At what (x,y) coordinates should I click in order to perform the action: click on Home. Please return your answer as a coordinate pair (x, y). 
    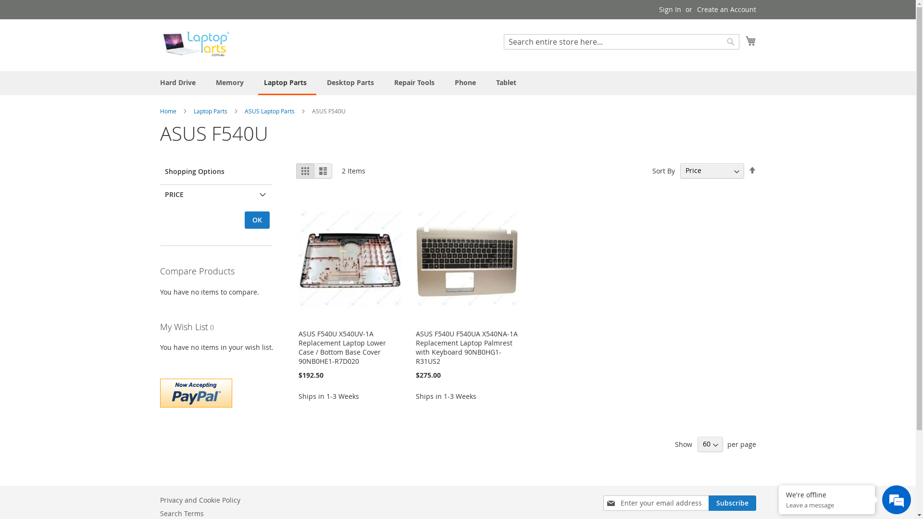
    Looking at the image, I should click on (168, 111).